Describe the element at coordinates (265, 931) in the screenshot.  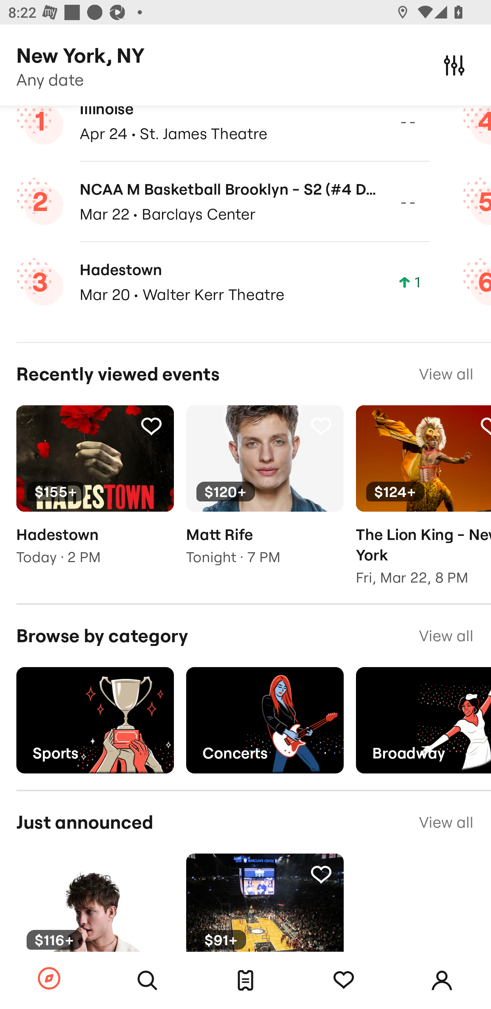
I see `Tracking $91+ Bulls at Nets Fri, Mar 29, 7:30 PM` at that location.